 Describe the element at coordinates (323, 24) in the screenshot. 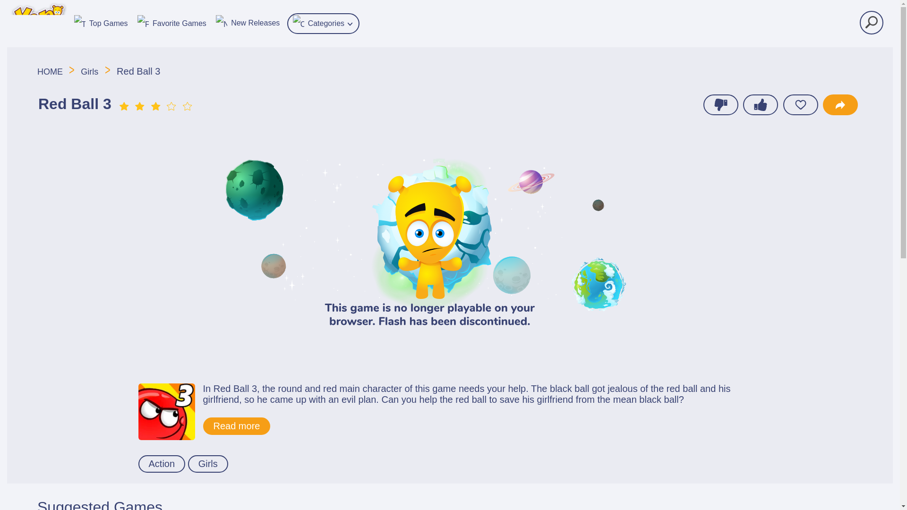

I see `Categories` at that location.